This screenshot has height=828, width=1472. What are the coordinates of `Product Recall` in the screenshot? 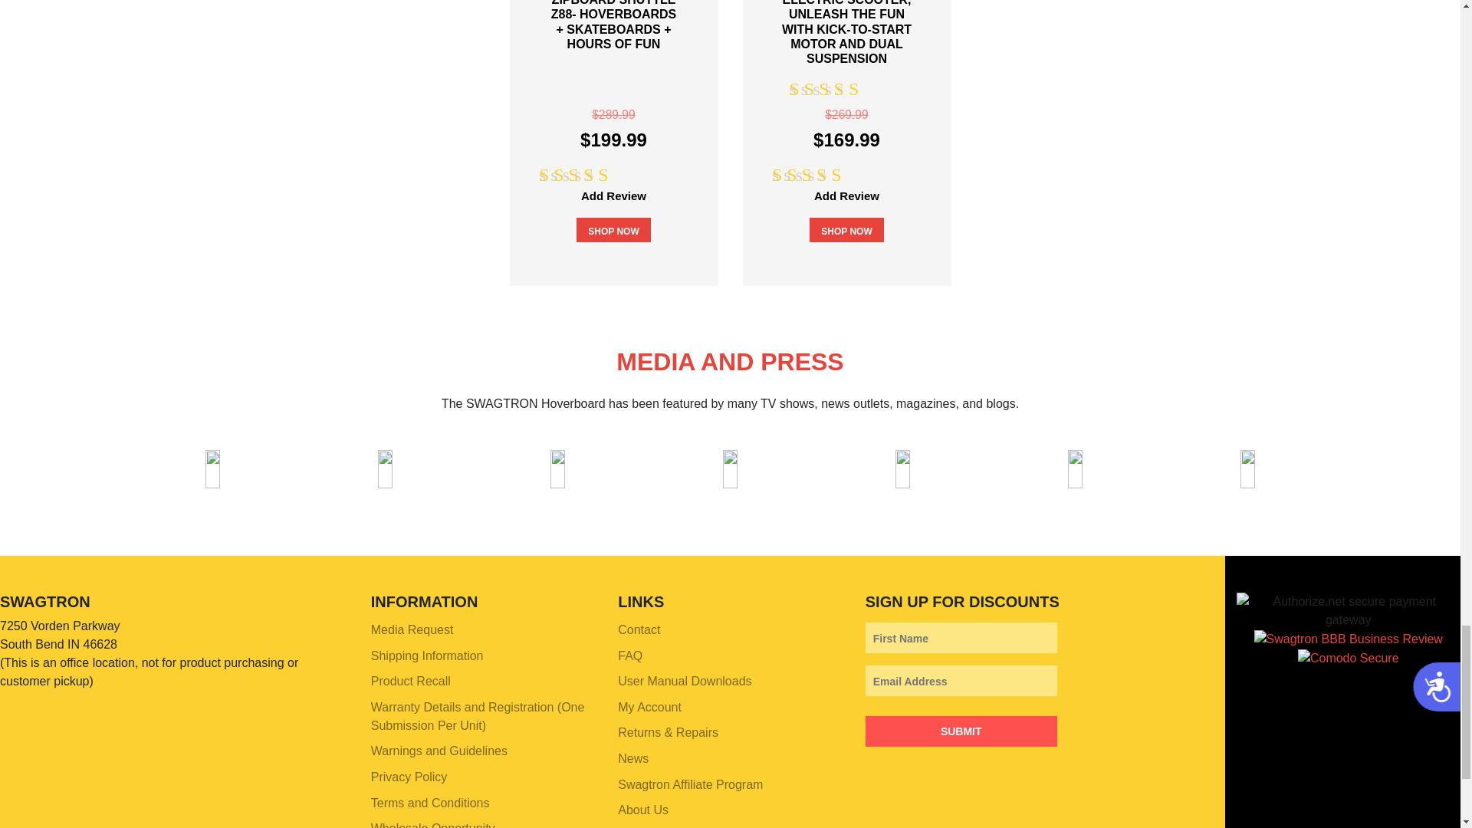 It's located at (482, 681).